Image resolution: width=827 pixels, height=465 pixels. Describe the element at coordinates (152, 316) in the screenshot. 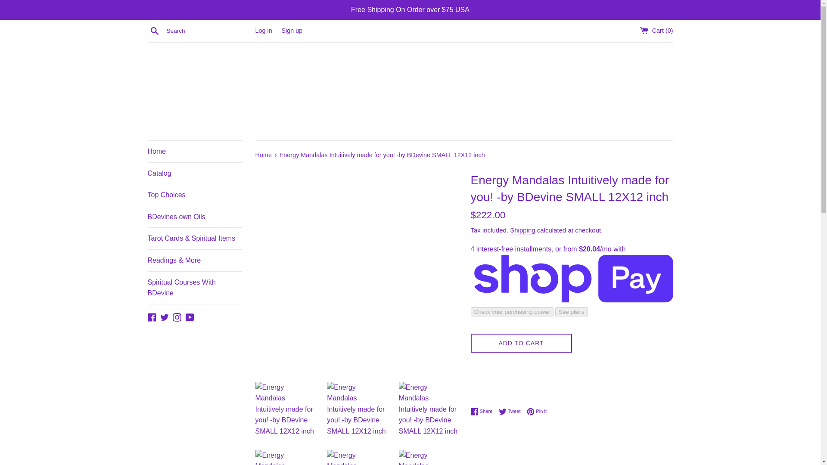

I see `Rockn Gems on Facebook` at that location.